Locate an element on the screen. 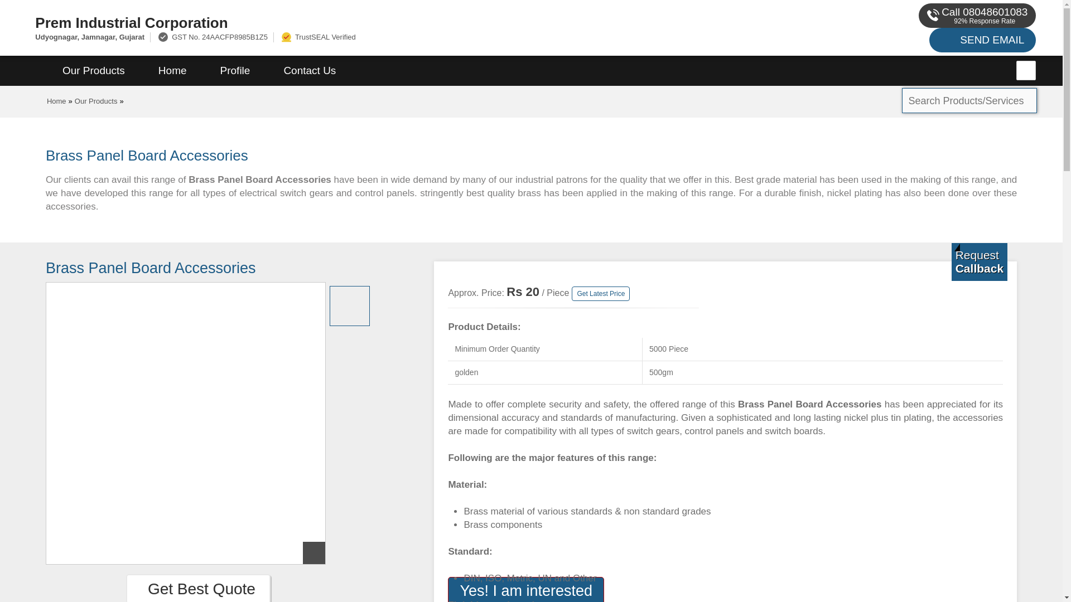 Image resolution: width=1071 pixels, height=602 pixels. Profile is located at coordinates (235, 71).